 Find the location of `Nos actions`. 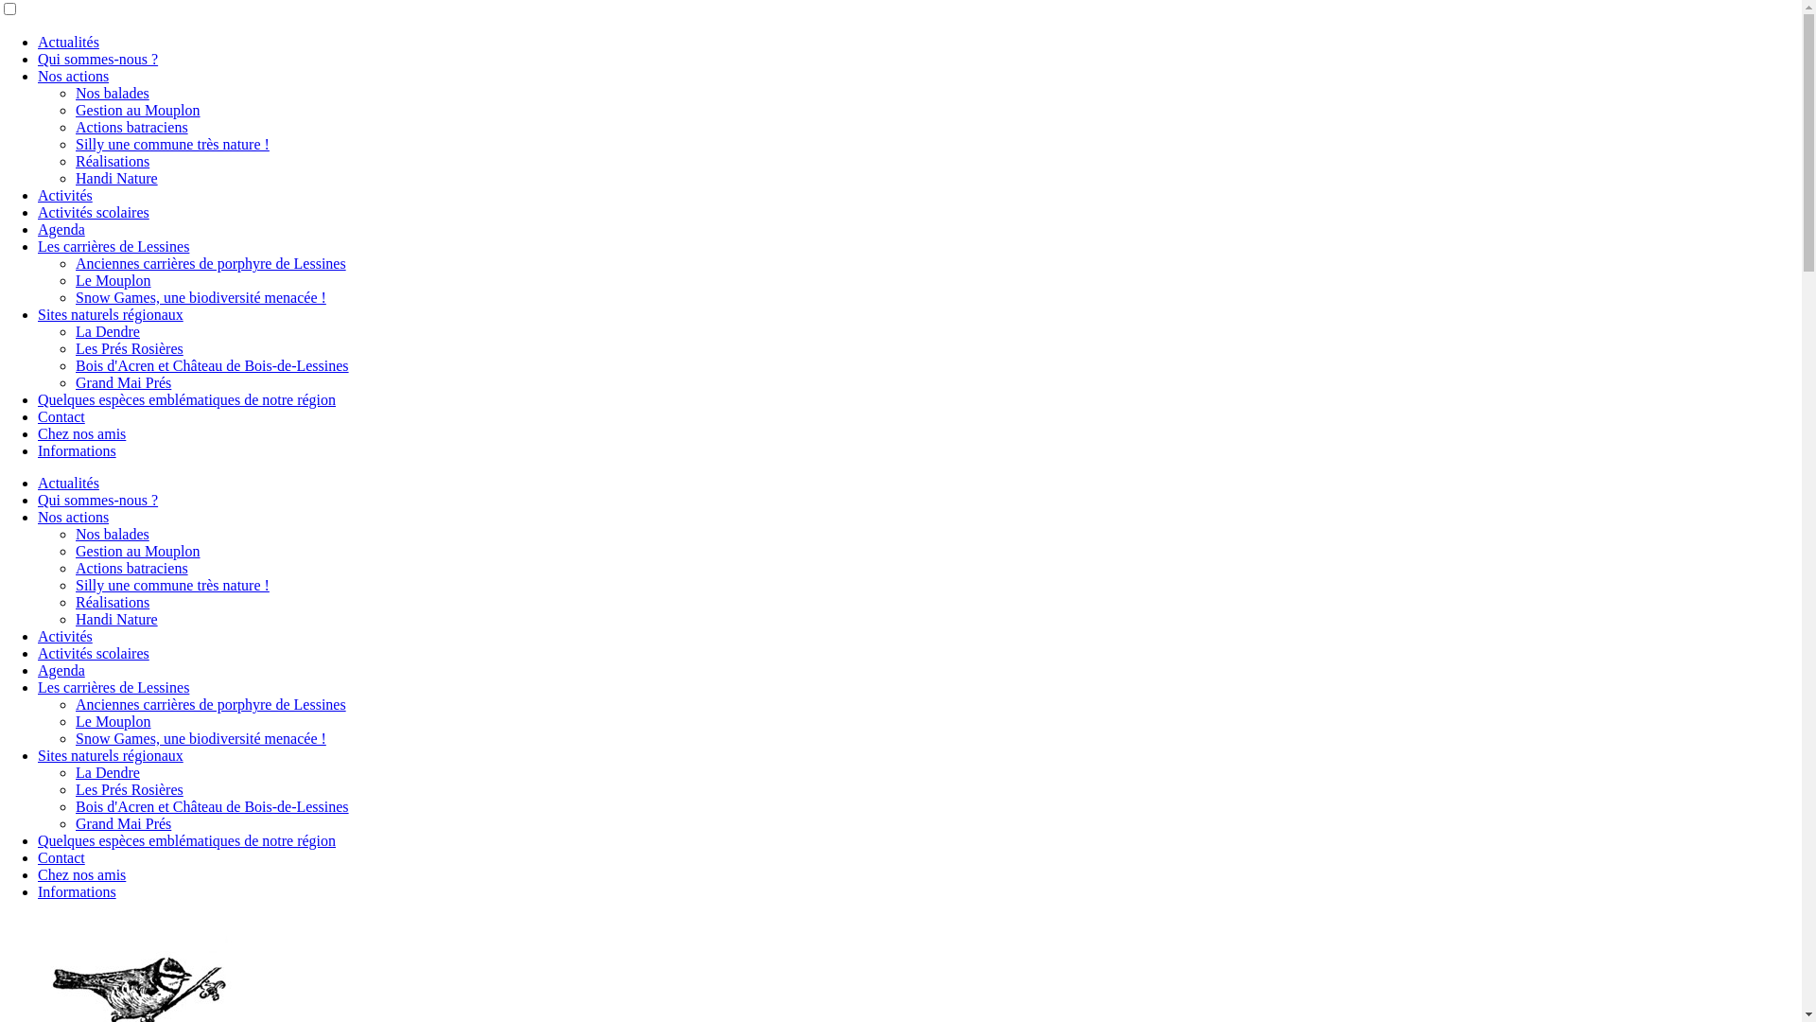

Nos actions is located at coordinates (74, 76).